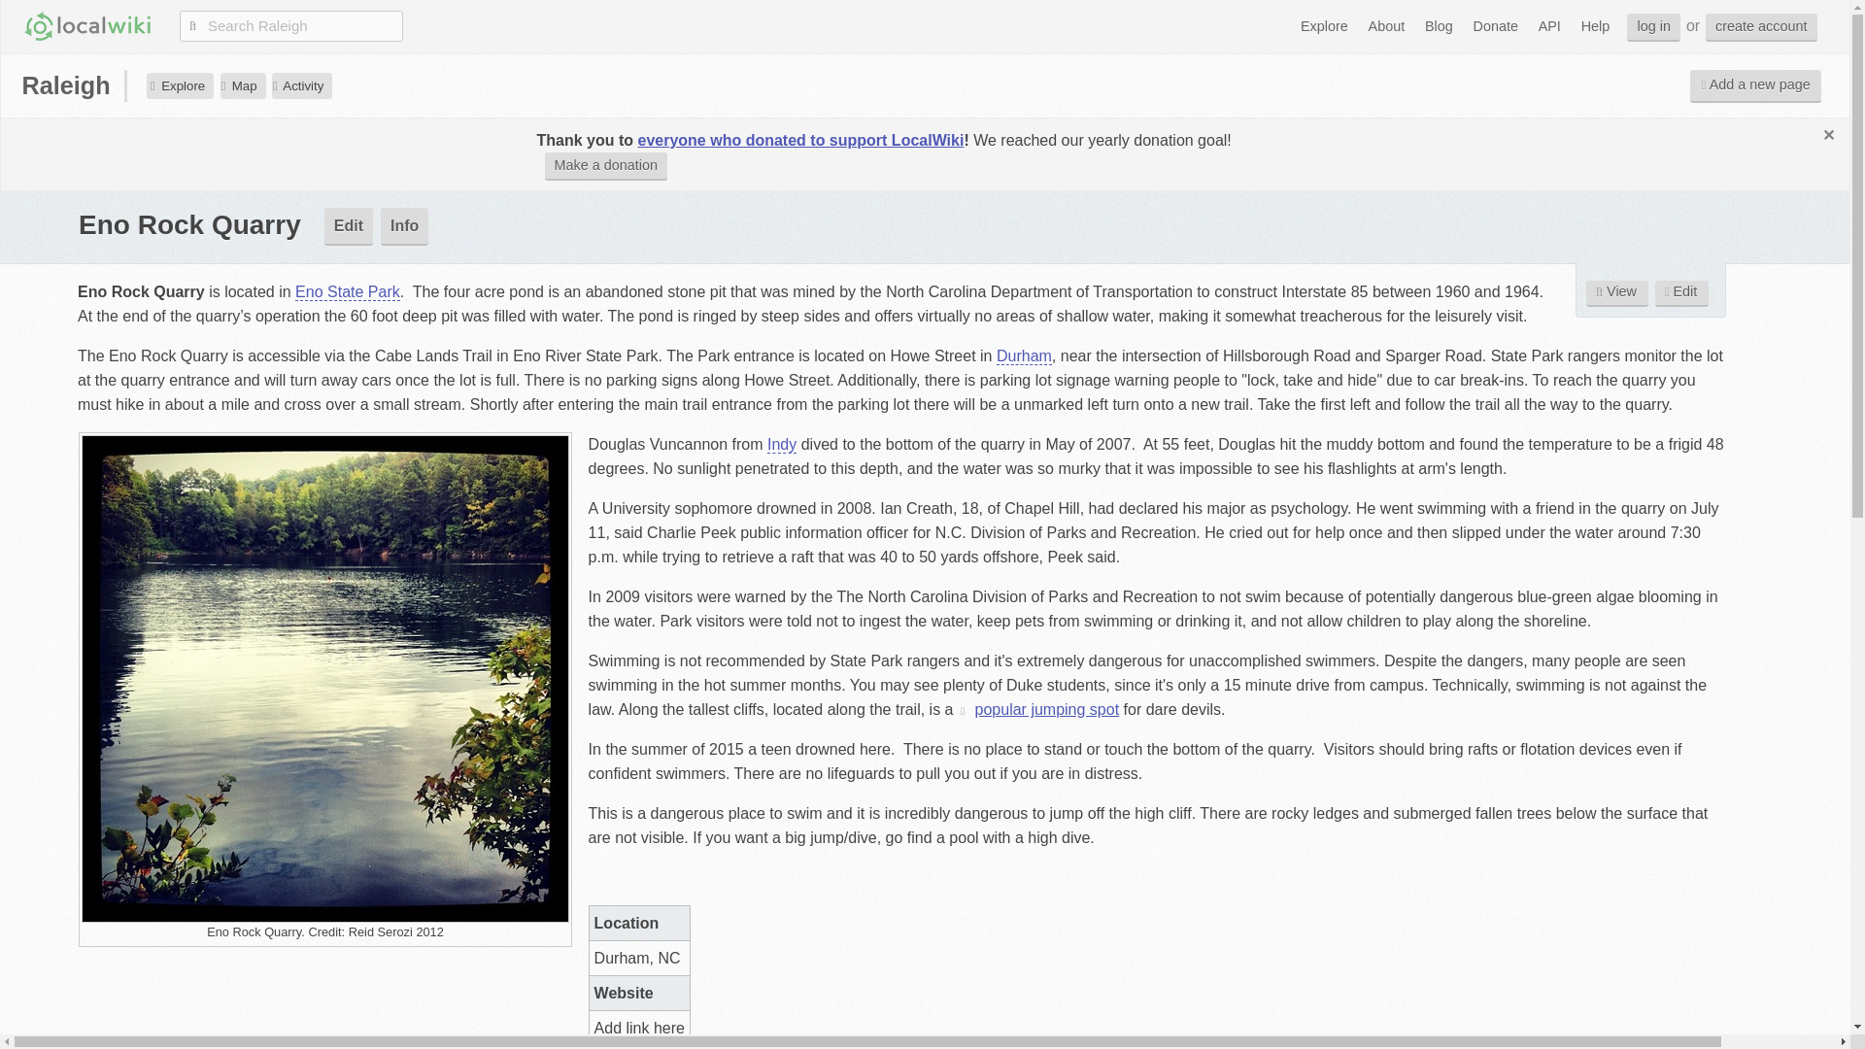  Describe the element at coordinates (181, 85) in the screenshot. I see `Explore` at that location.